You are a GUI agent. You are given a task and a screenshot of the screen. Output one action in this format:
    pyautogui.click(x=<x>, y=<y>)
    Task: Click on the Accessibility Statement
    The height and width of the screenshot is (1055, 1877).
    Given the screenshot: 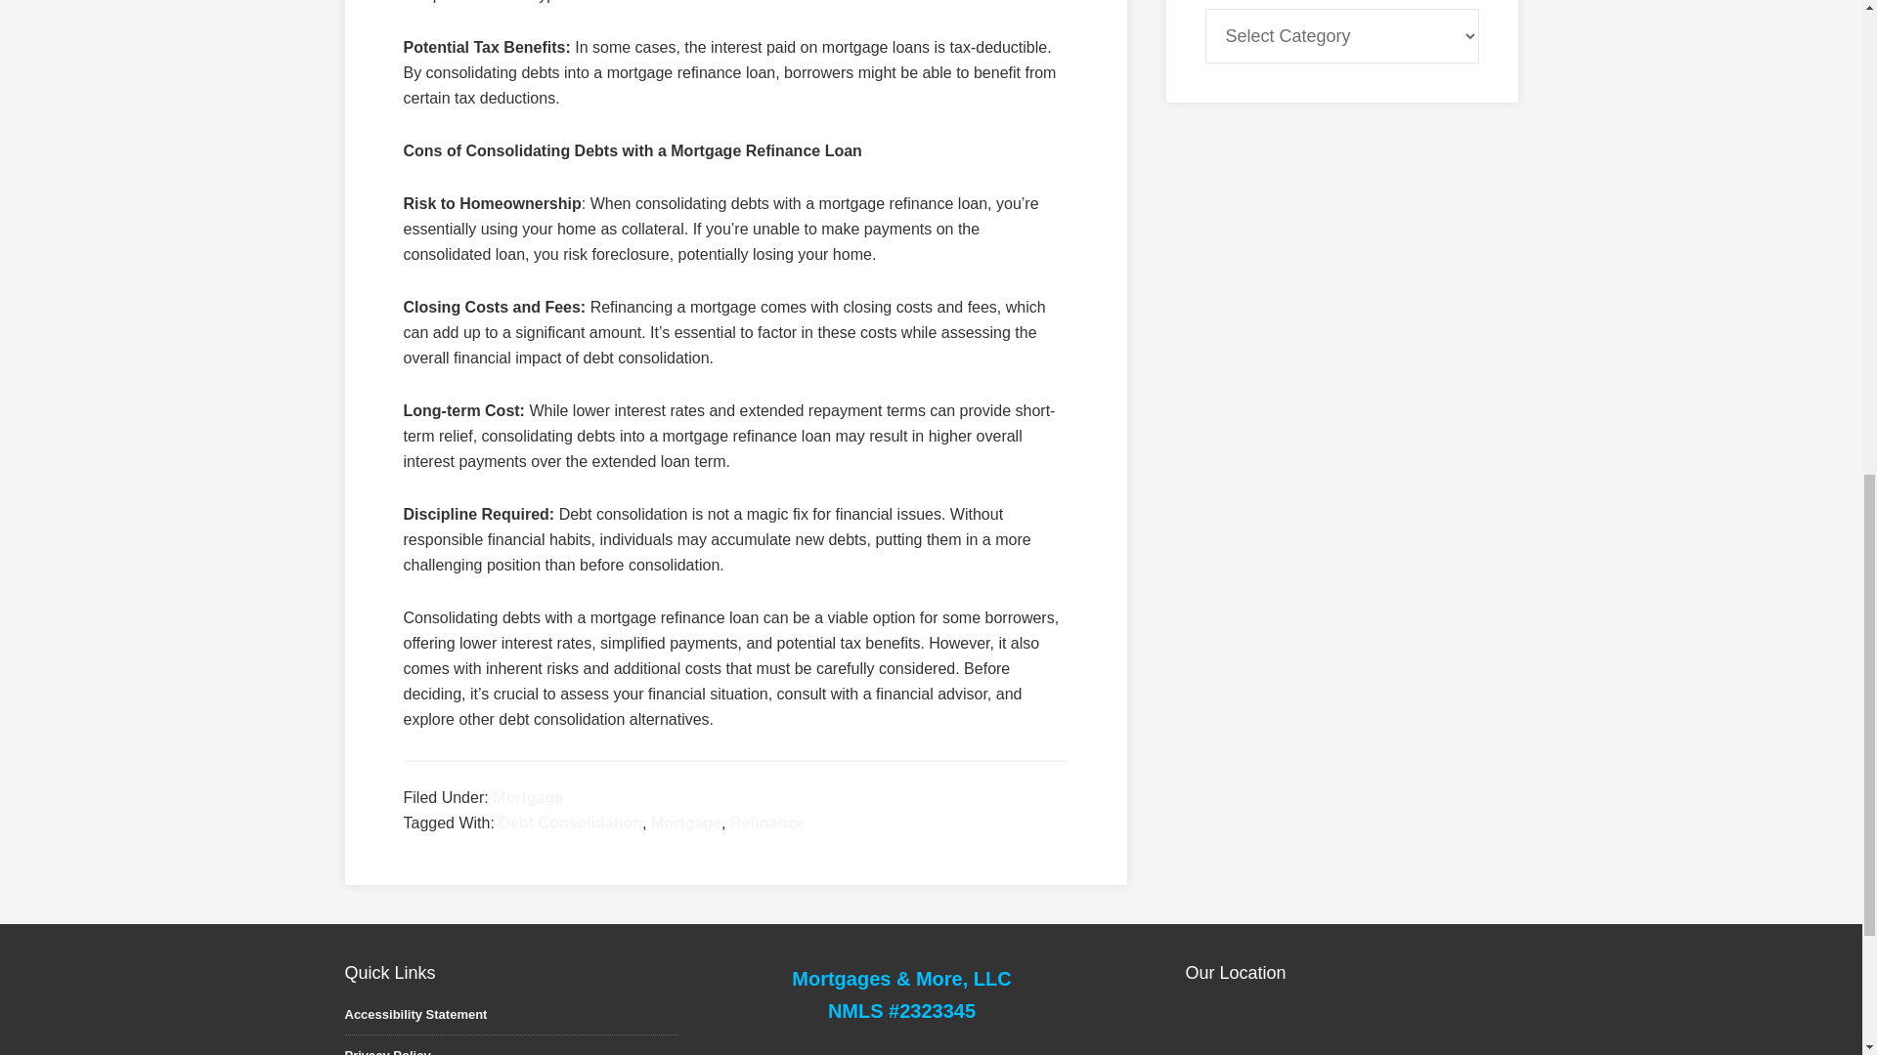 What is the action you would take?
    pyautogui.click(x=415, y=1014)
    